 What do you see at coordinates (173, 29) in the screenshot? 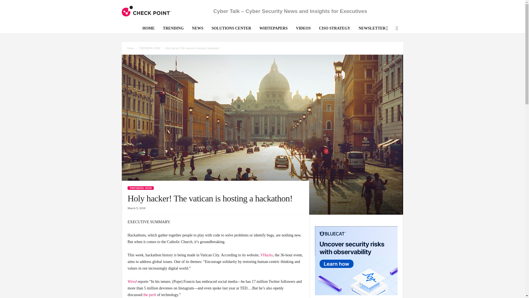
I see `TRENDING` at bounding box center [173, 29].